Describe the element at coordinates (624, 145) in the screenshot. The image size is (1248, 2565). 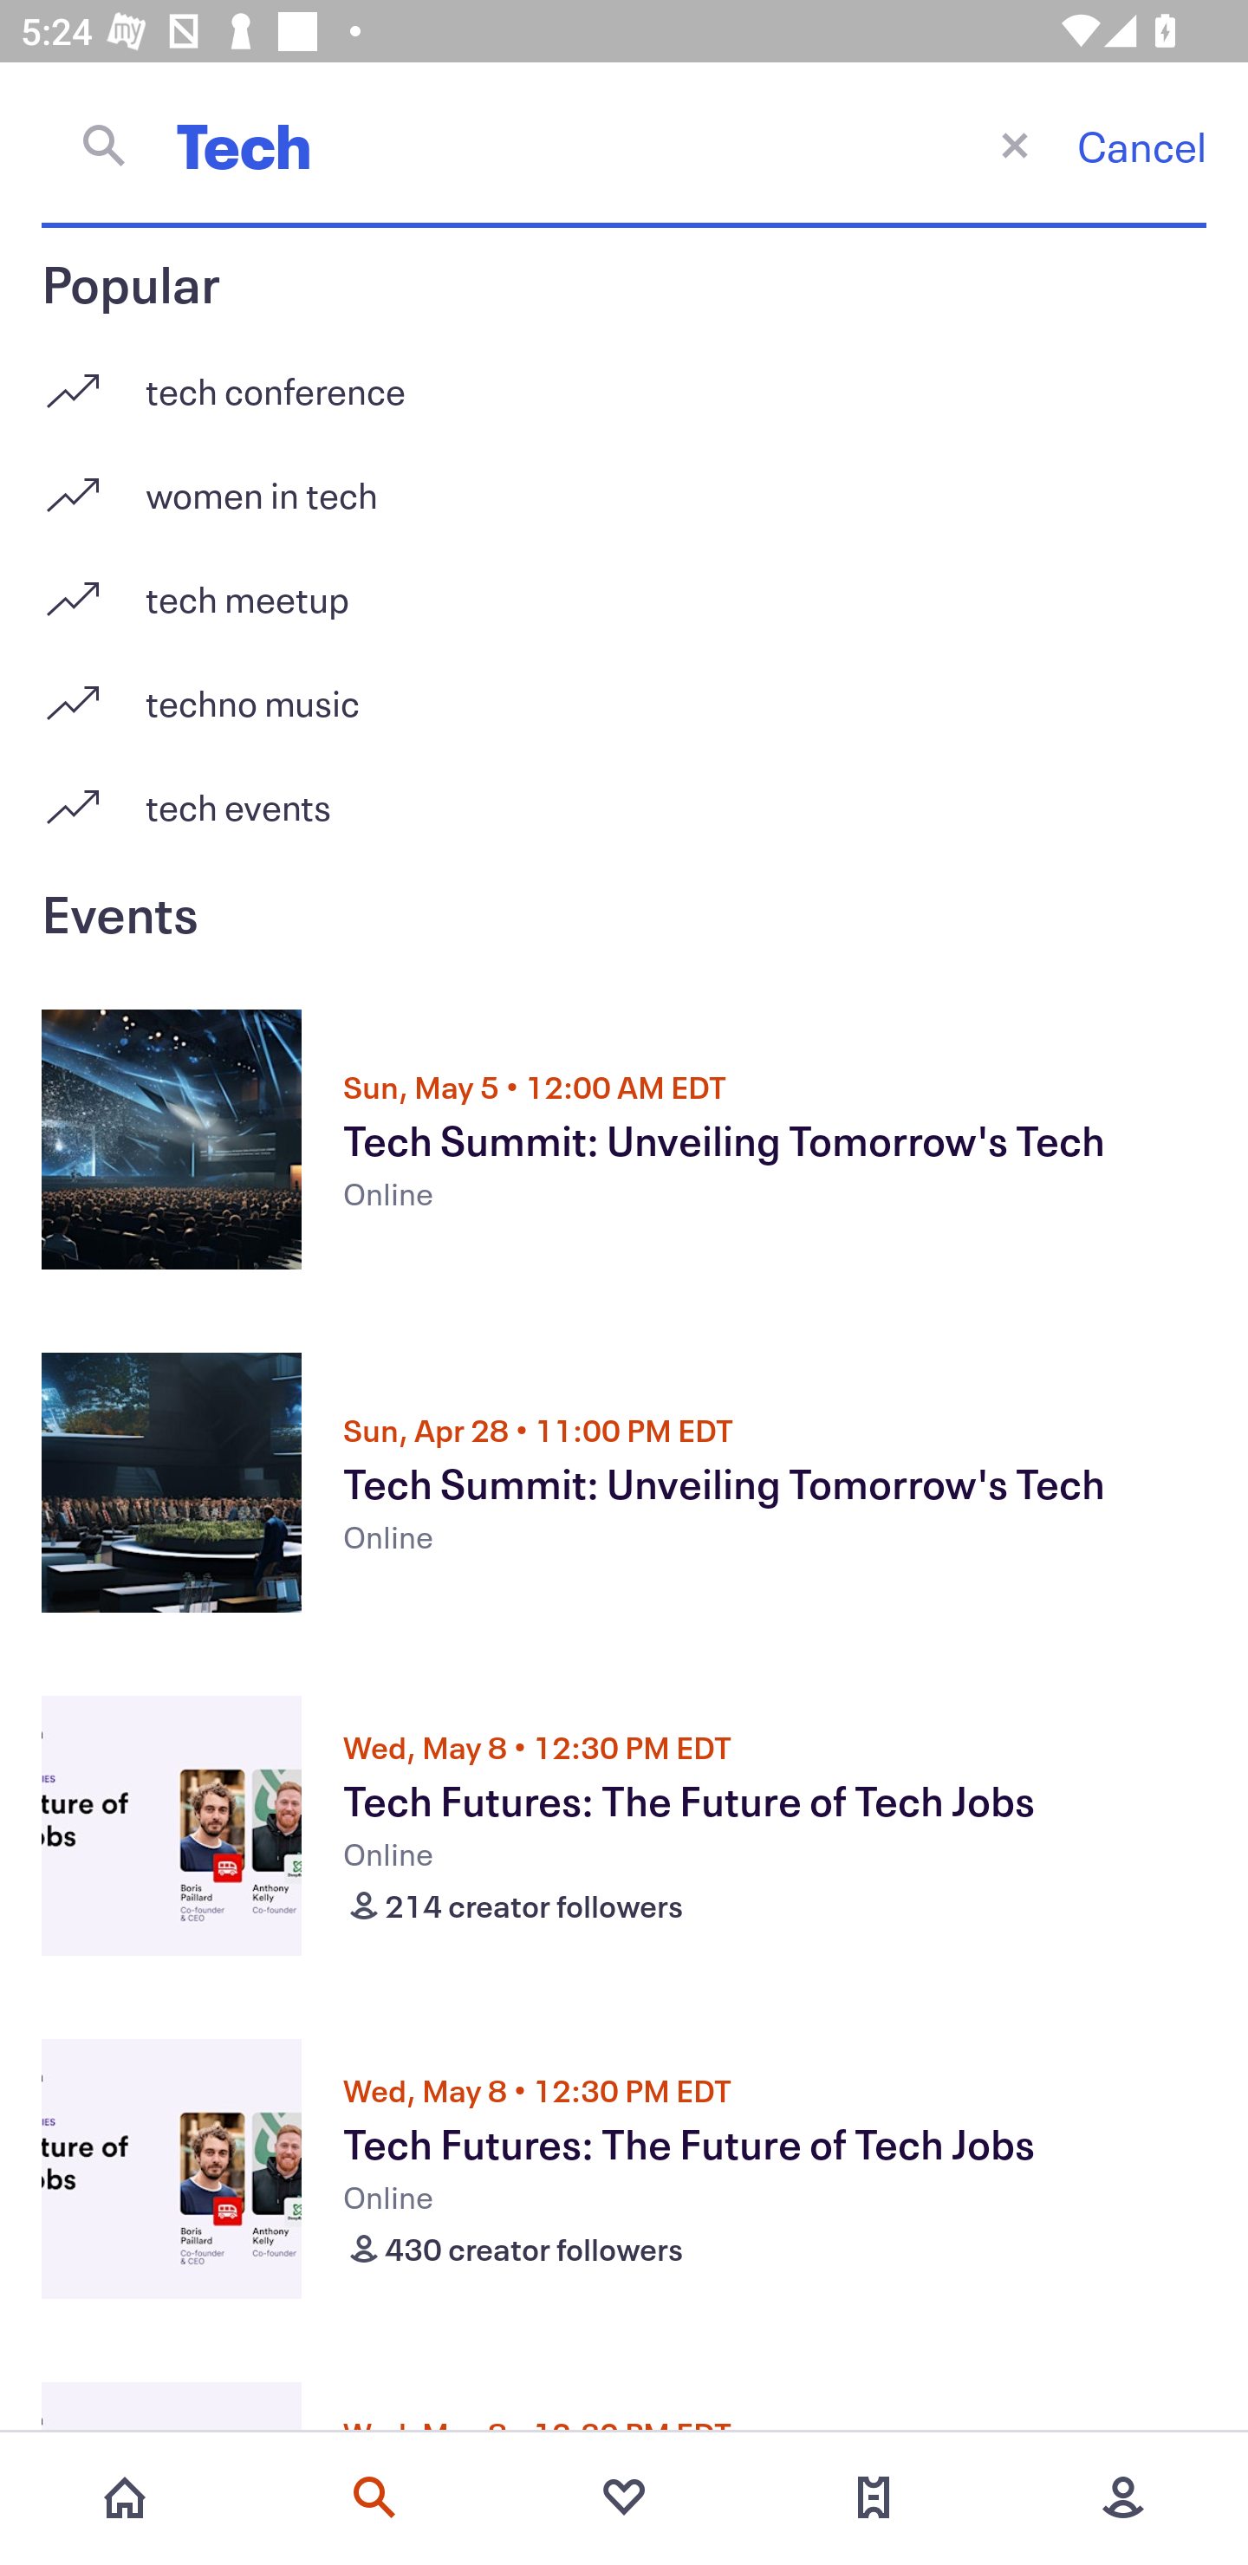
I see `Tech Close current screen Cancel` at that location.